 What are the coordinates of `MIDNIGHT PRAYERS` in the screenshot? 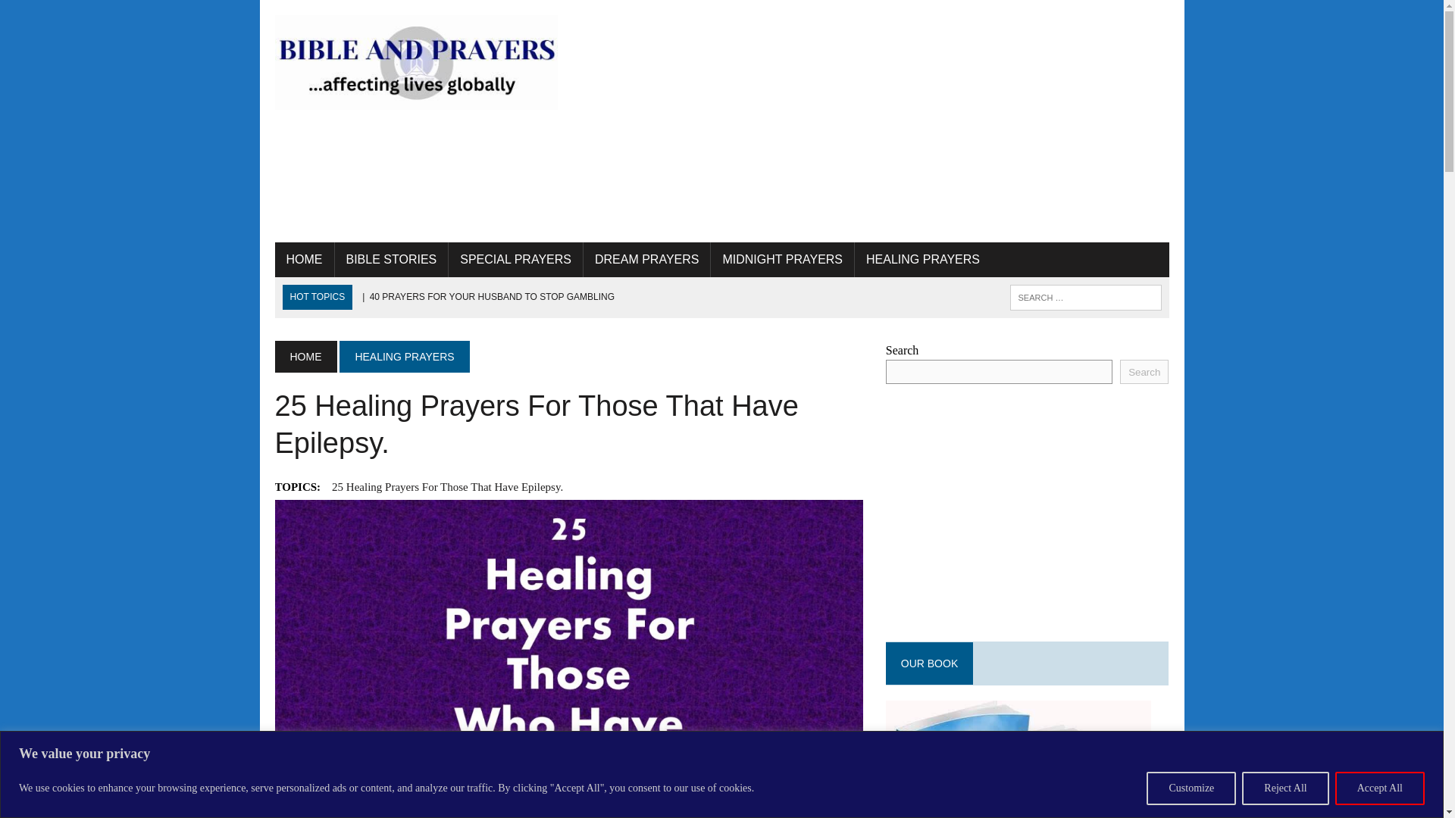 It's located at (782, 259).